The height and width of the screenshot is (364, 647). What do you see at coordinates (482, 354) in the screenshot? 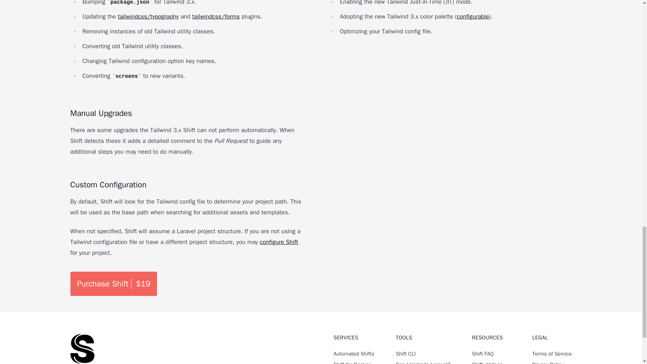
I see `Shift FAQ` at bounding box center [482, 354].